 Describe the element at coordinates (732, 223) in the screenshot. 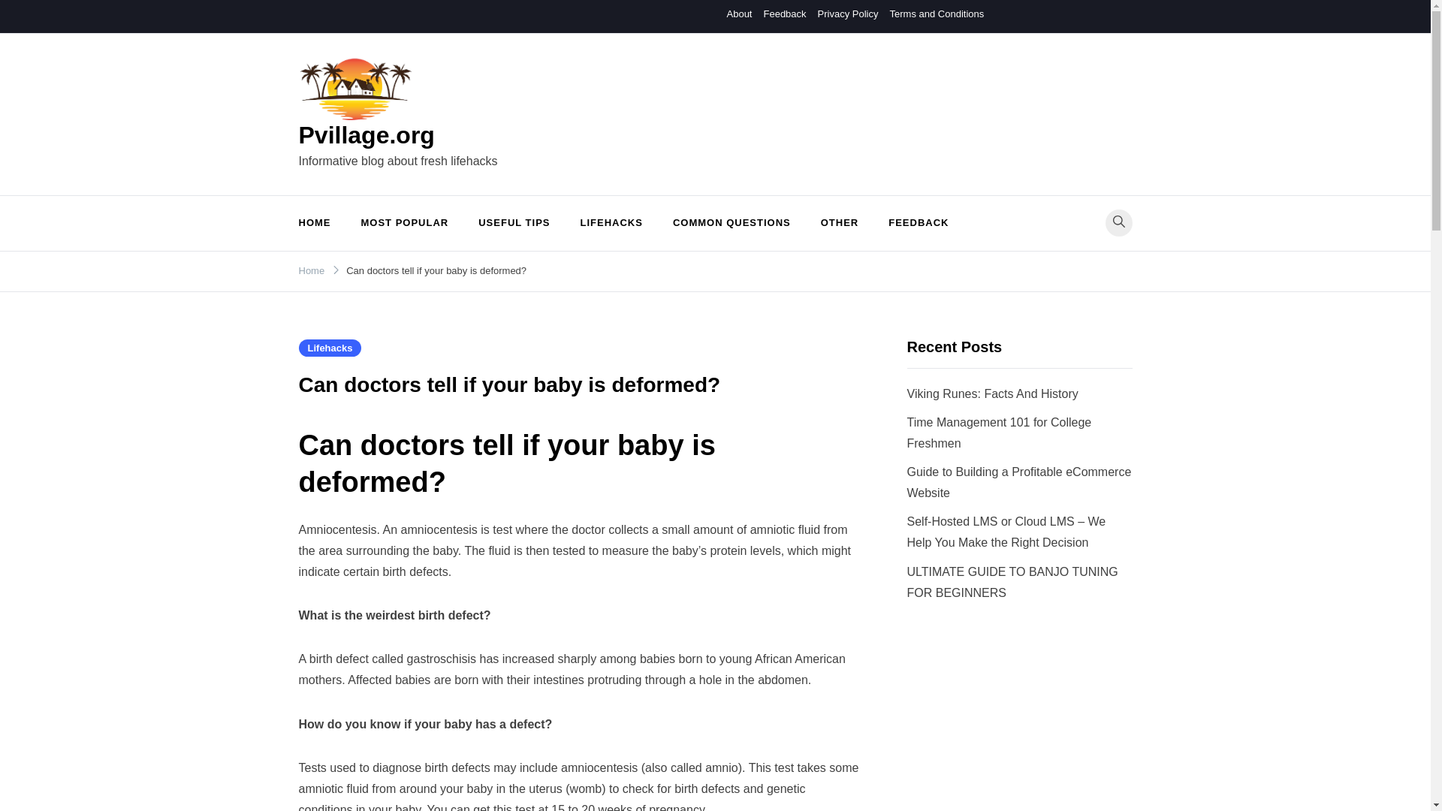

I see `COMMON QUESTIONS` at that location.